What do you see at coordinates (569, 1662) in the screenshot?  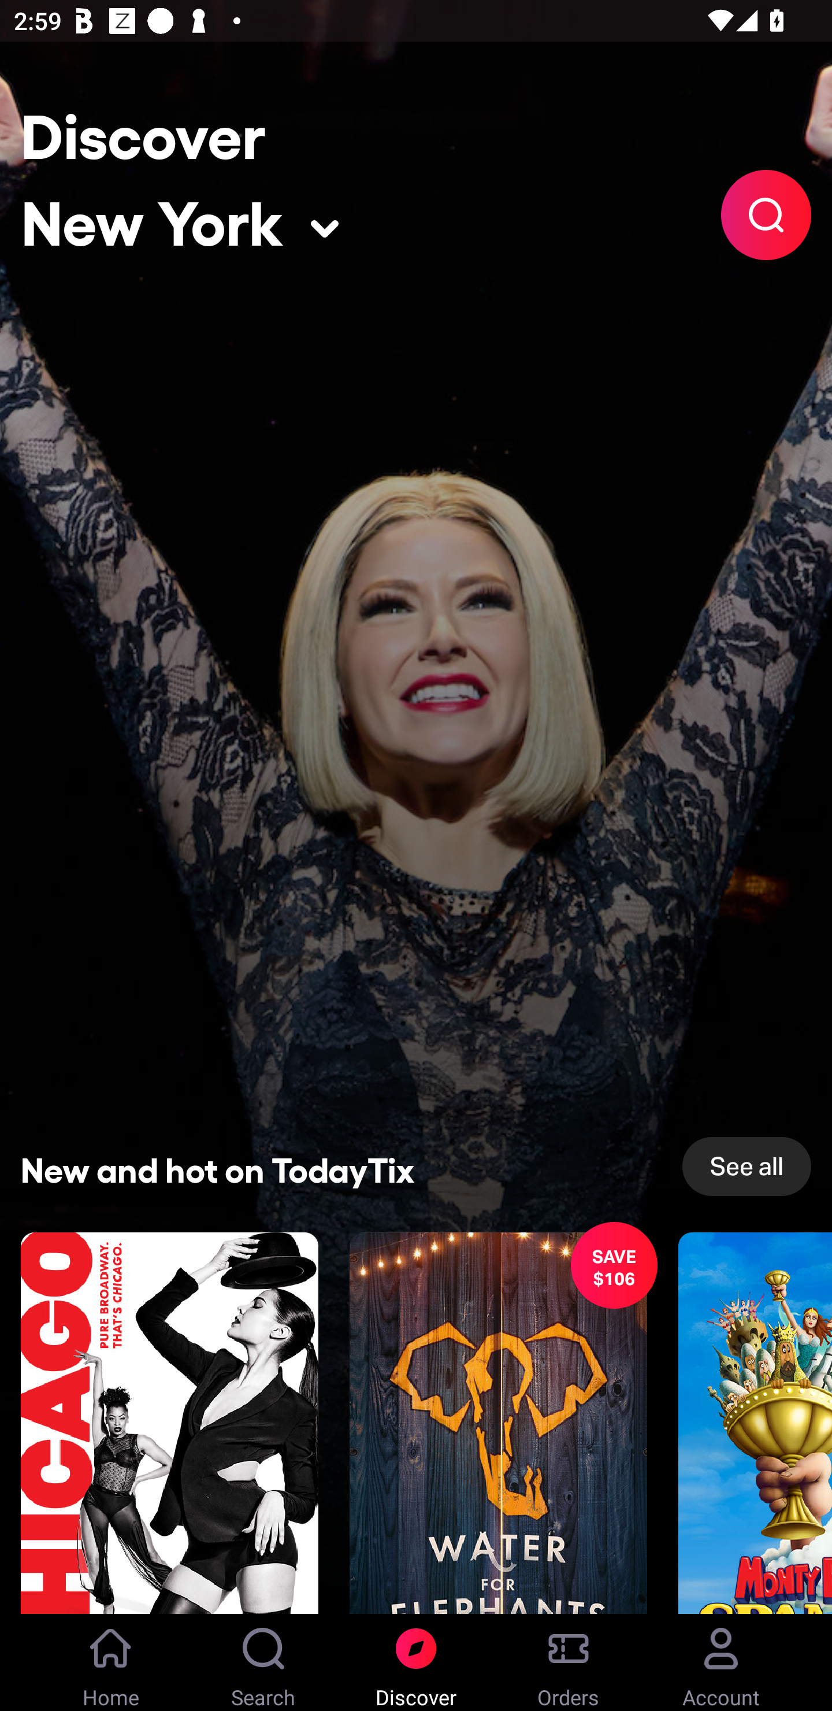 I see `Orders` at bounding box center [569, 1662].